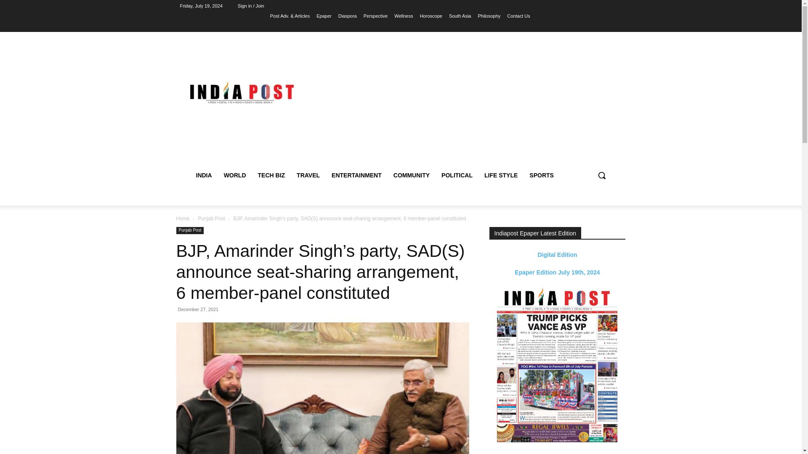 The image size is (808, 454). Describe the element at coordinates (475, 103) in the screenshot. I see `Advertisement` at that location.